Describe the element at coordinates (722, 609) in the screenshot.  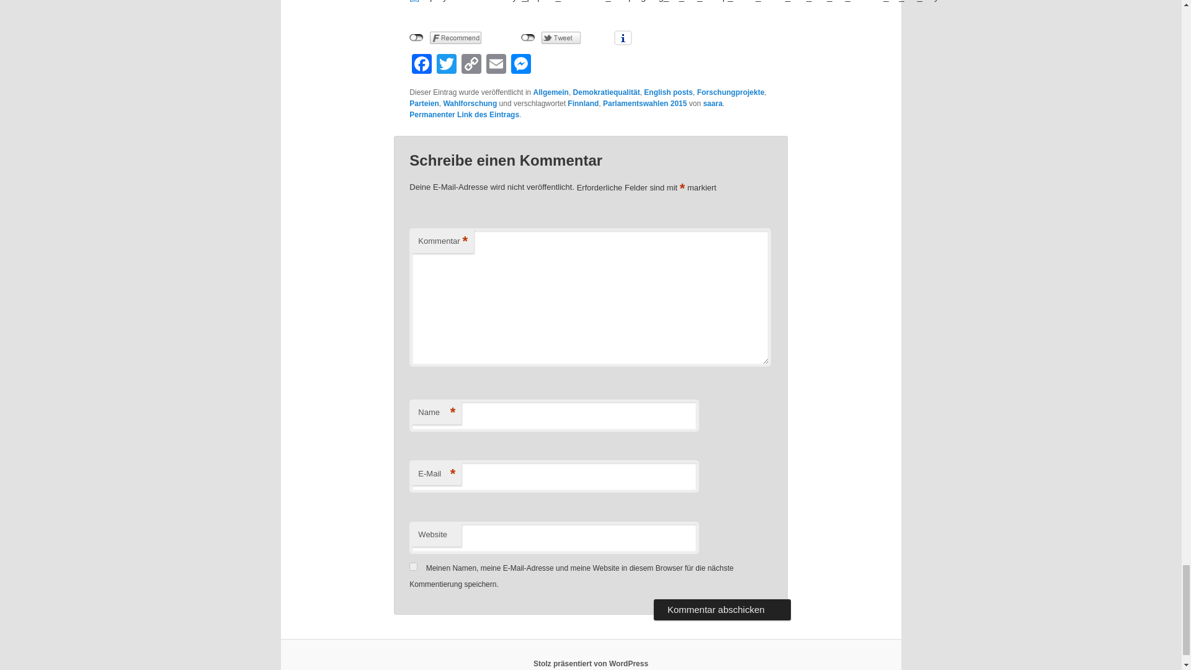
I see `Kommentar abschicken` at that location.